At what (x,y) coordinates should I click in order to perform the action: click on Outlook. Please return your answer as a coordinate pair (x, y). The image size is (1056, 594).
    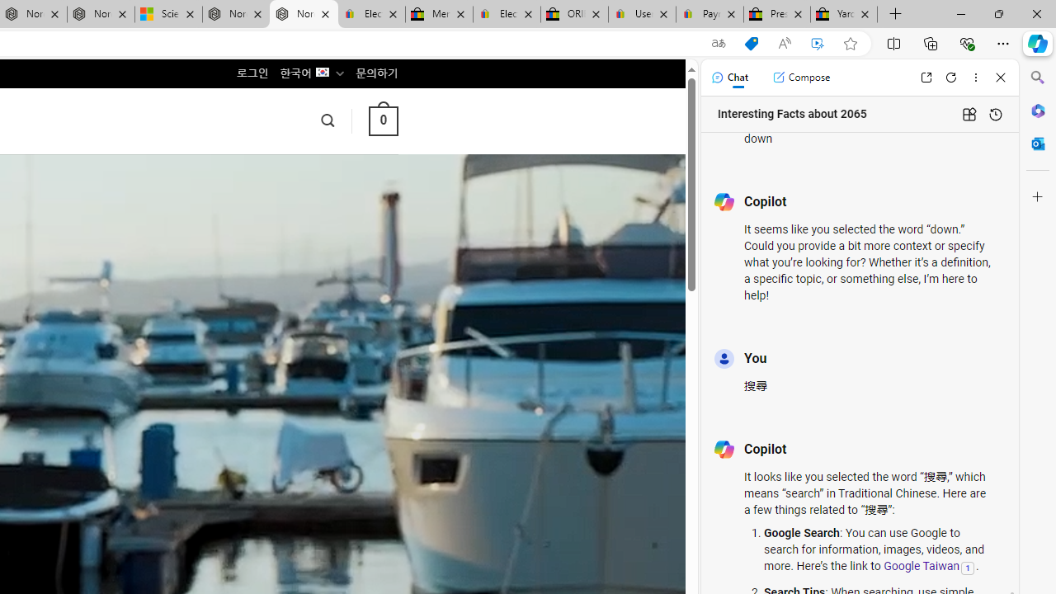
    Looking at the image, I should click on (1038, 144).